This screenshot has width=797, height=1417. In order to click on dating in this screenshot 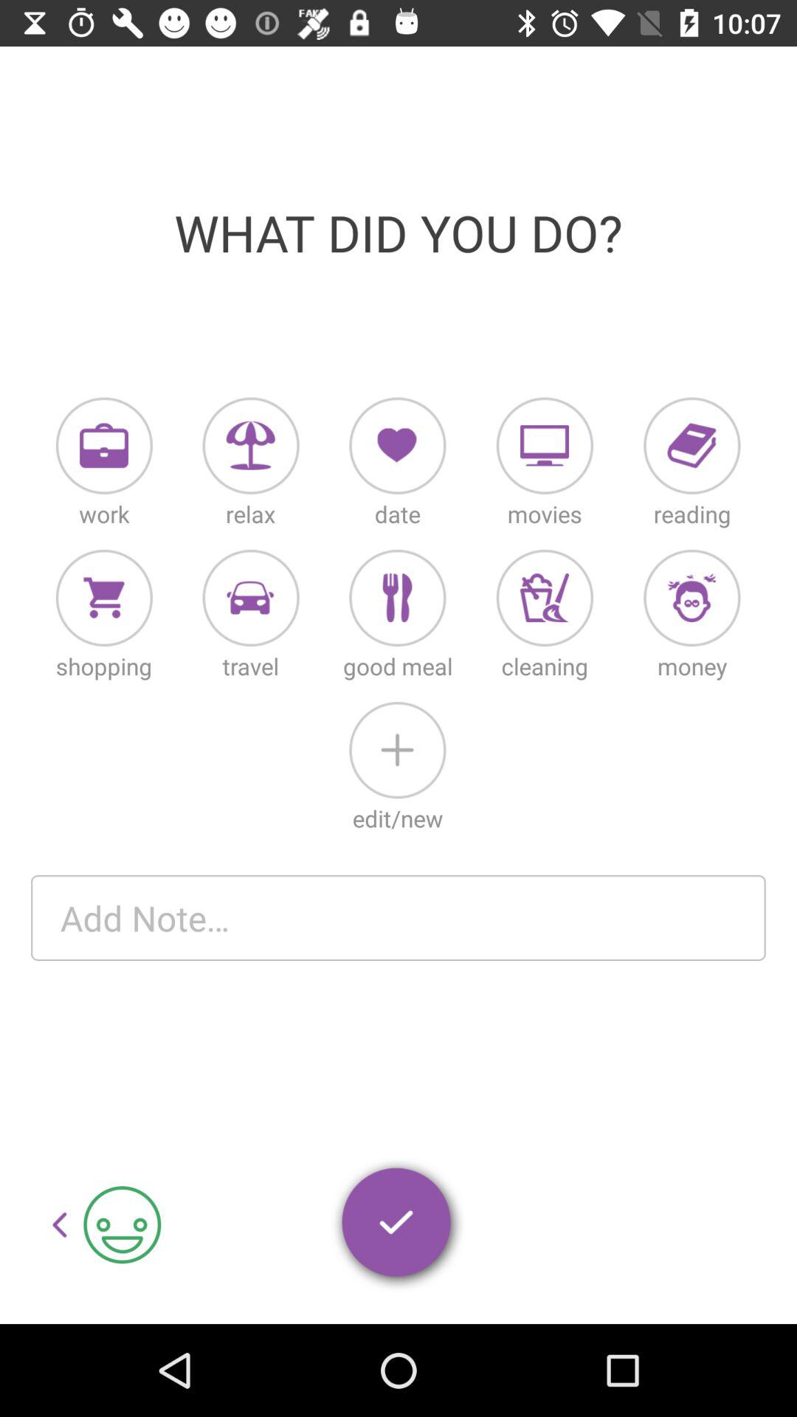, I will do `click(397, 446)`.